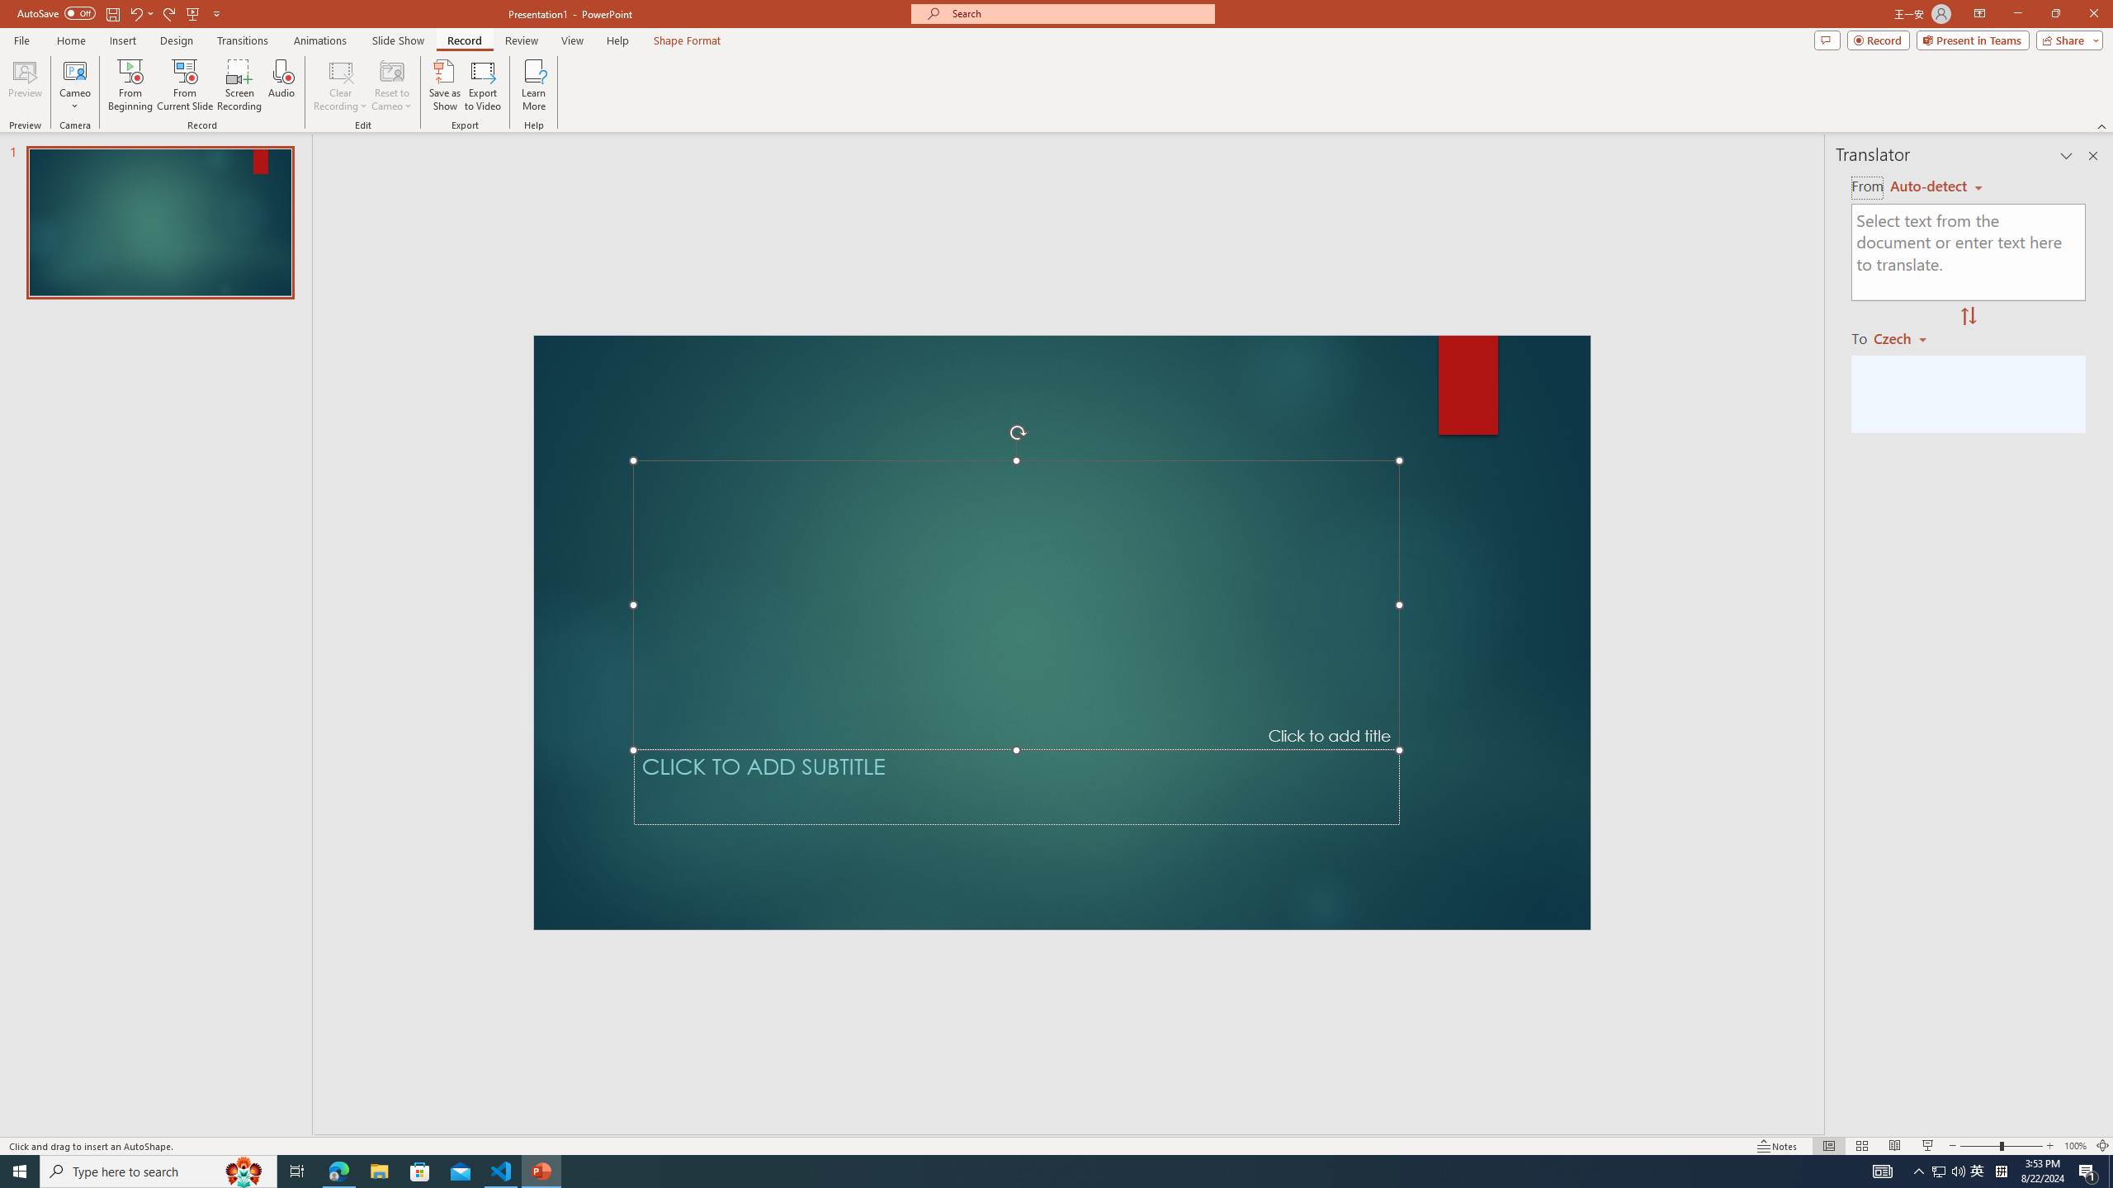 The width and height of the screenshot is (2113, 1188). I want to click on Customize Quick Access Toolbar, so click(216, 13).